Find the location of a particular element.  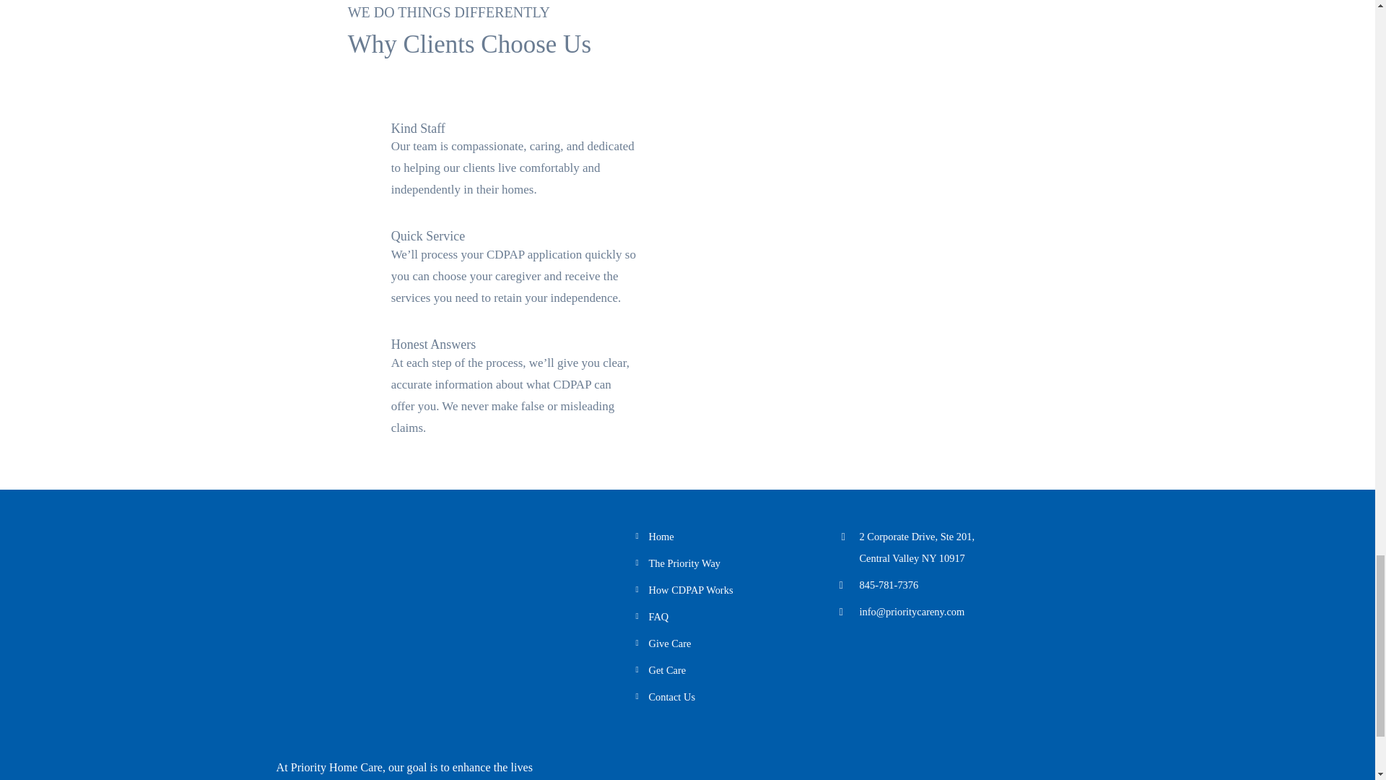

FAQ is located at coordinates (661, 536).